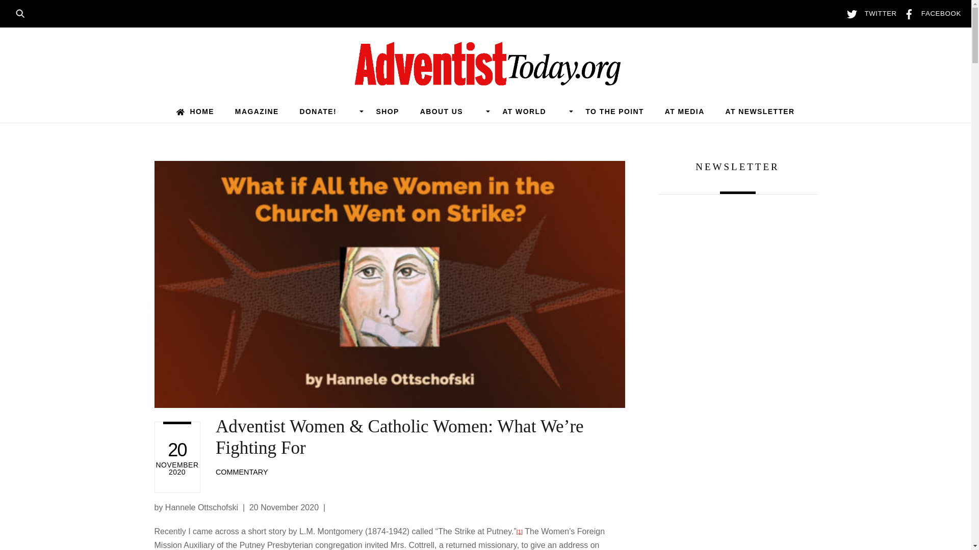 The height and width of the screenshot is (550, 979). I want to click on MAGAZINE, so click(256, 111).